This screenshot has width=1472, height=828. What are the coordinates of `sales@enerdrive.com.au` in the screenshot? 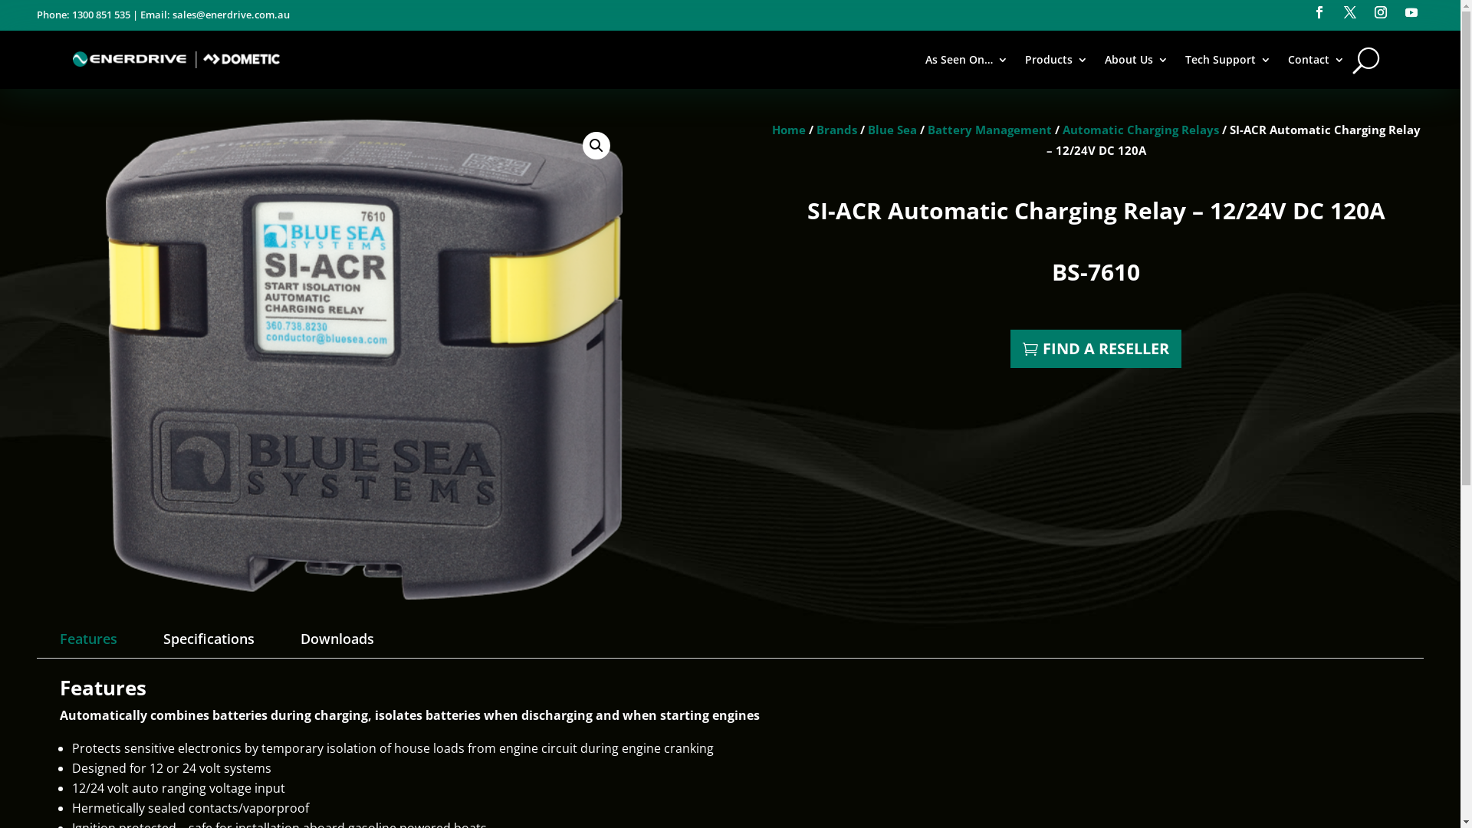 It's located at (232, 15).